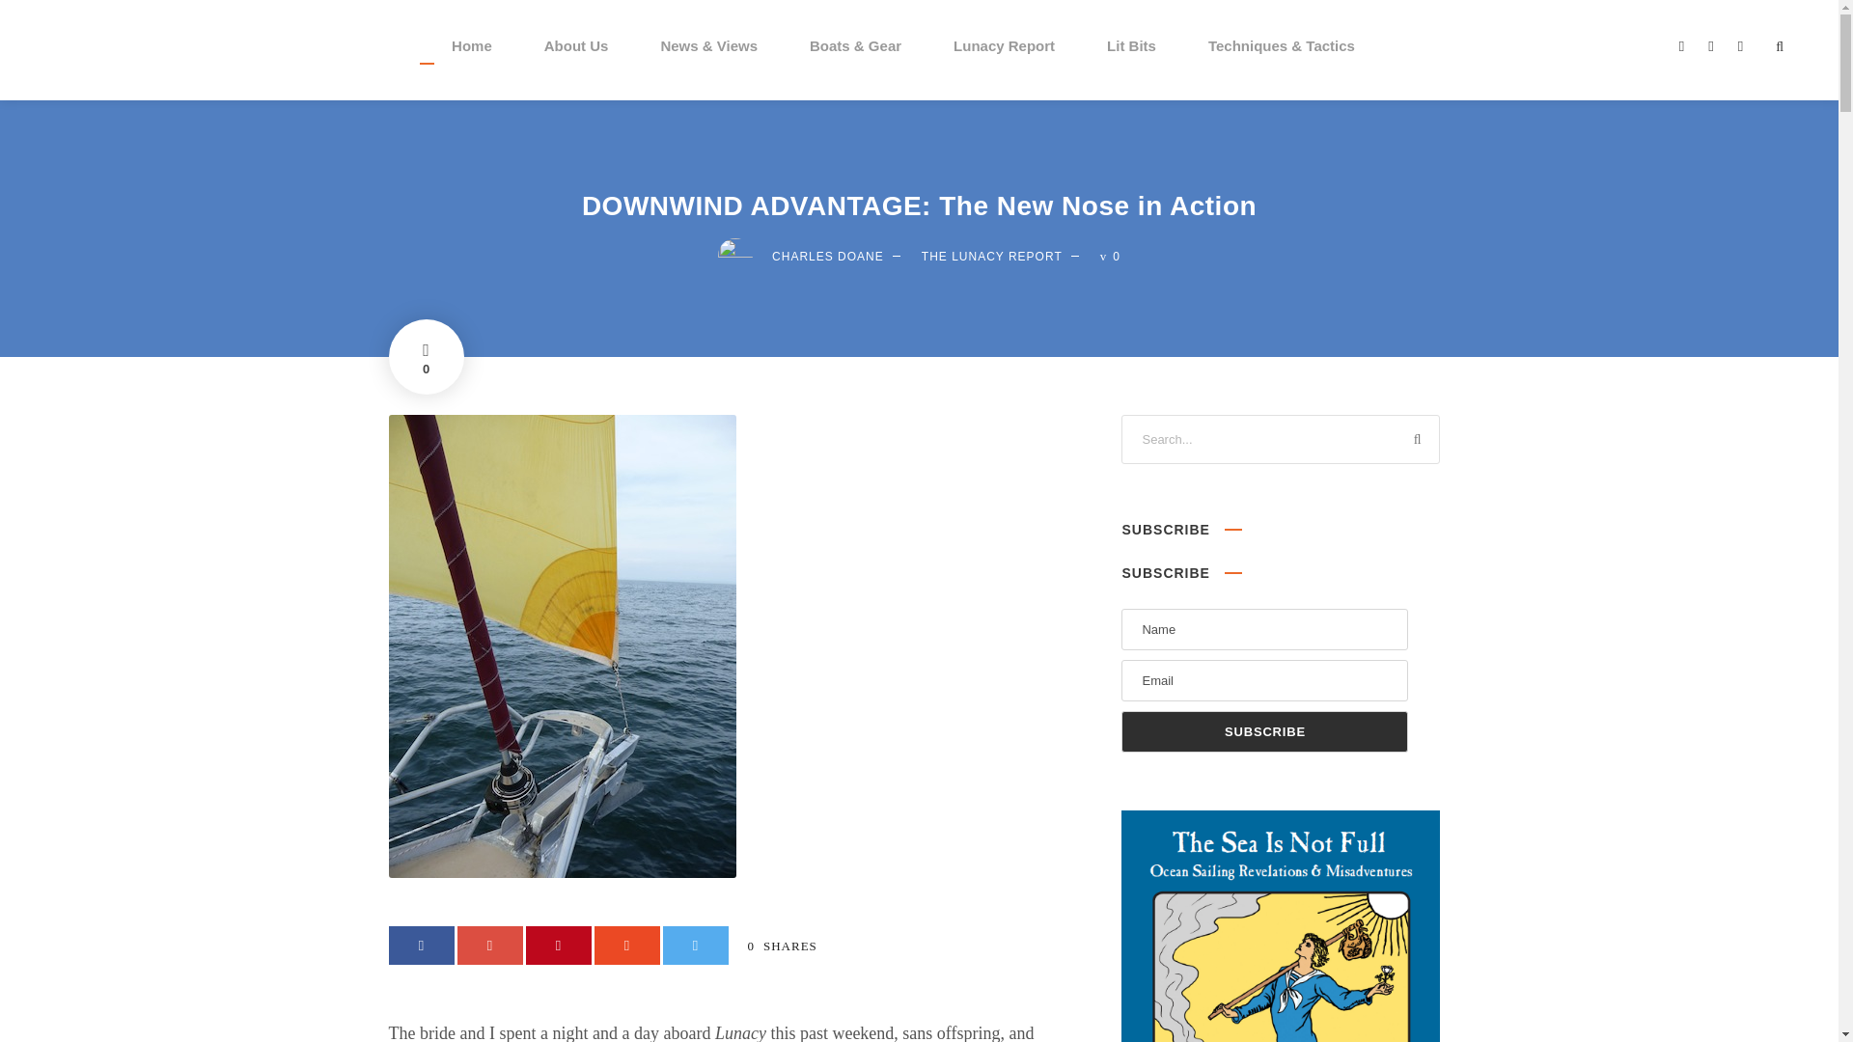  What do you see at coordinates (828, 257) in the screenshot?
I see `CHARLES DOANE` at bounding box center [828, 257].